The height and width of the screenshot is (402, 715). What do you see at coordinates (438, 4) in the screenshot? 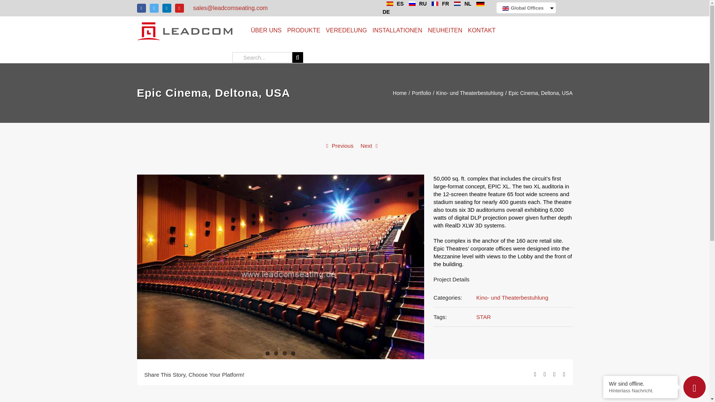
I see `FR` at bounding box center [438, 4].